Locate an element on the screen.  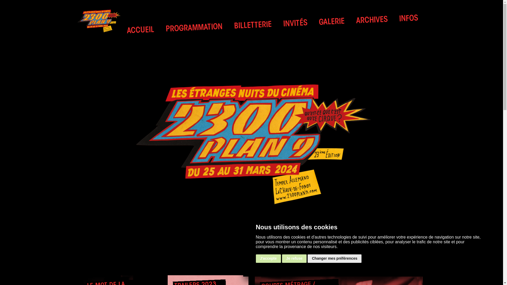
BILLETTERIE is located at coordinates (253, 25).